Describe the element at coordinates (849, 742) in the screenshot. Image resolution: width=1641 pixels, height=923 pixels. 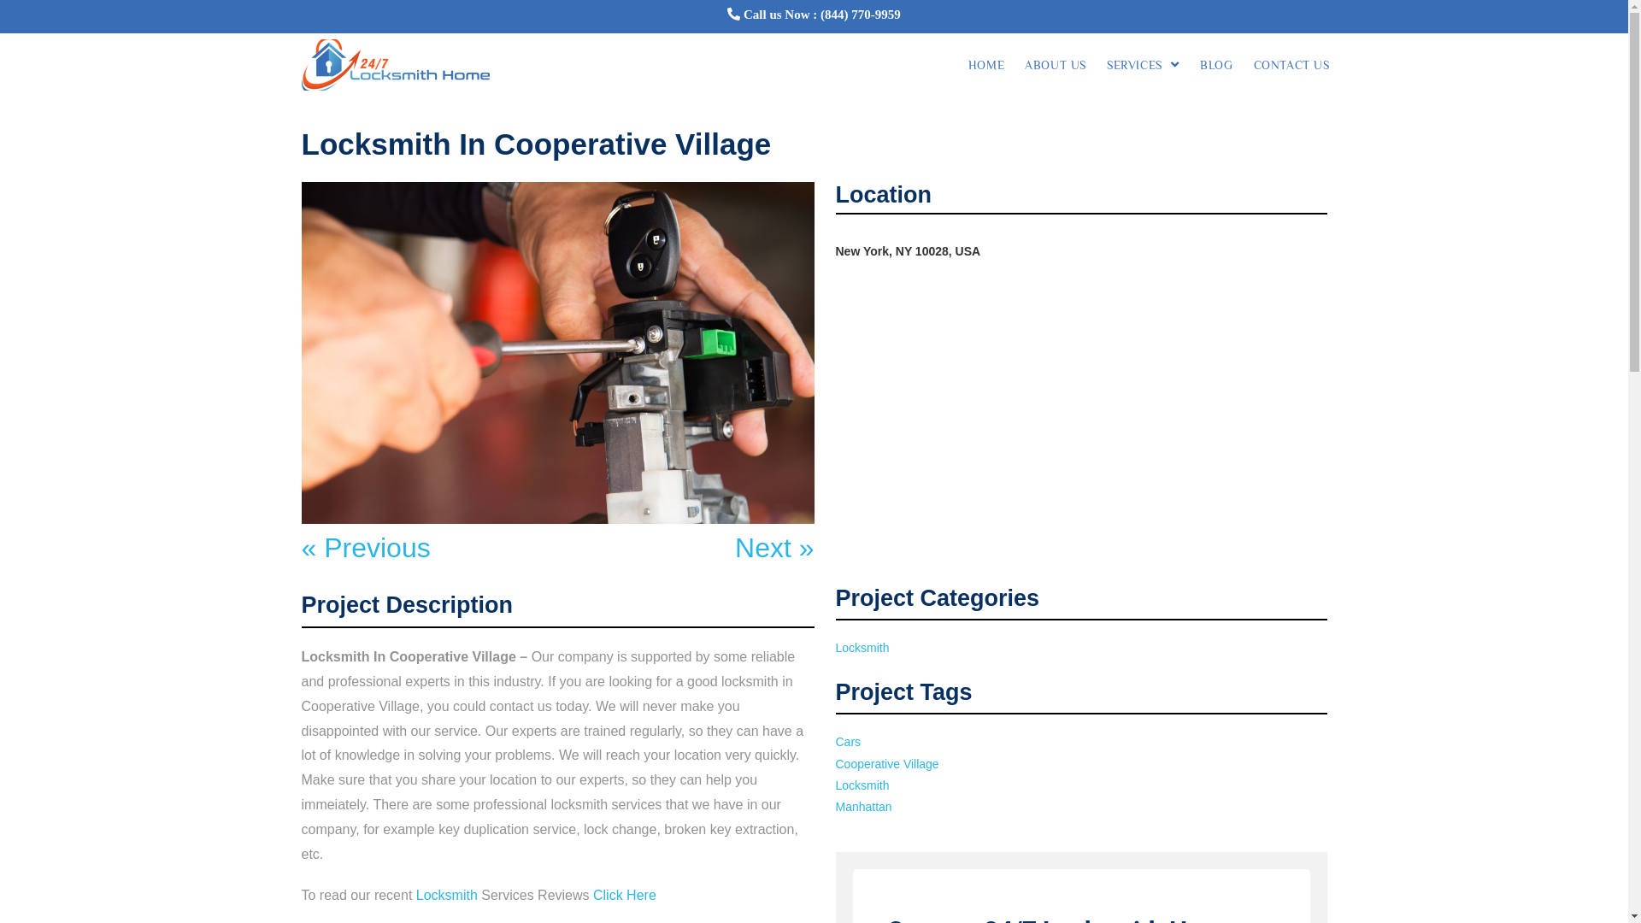
I see `Cars` at that location.